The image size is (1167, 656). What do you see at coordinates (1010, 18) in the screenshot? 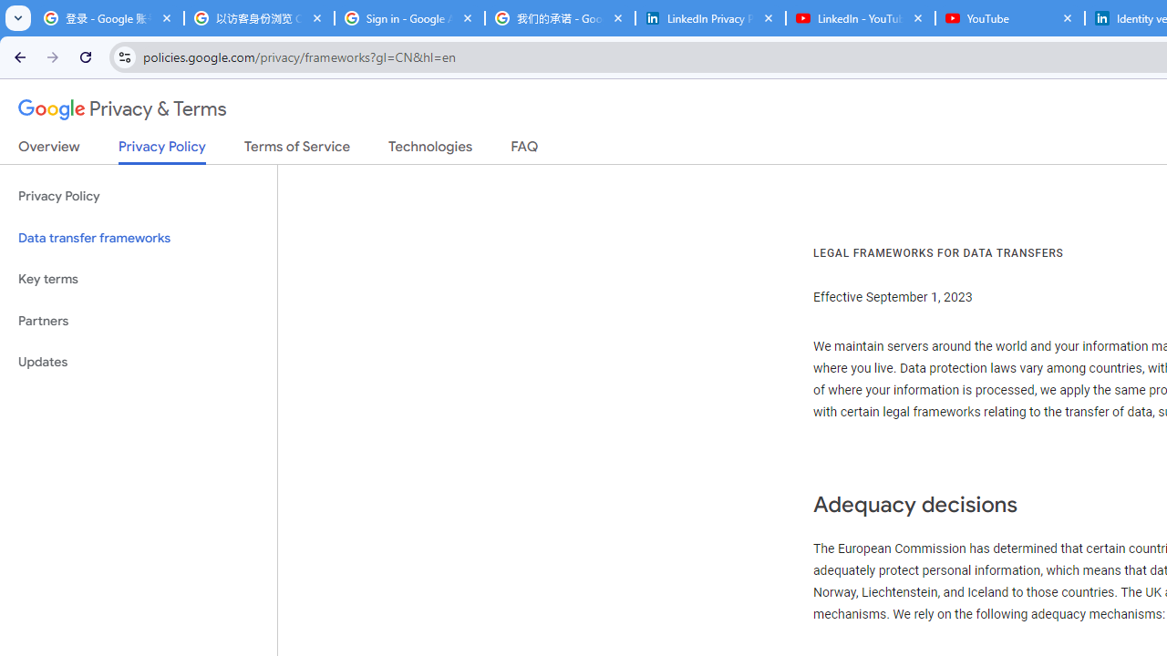
I see `YouTube` at bounding box center [1010, 18].